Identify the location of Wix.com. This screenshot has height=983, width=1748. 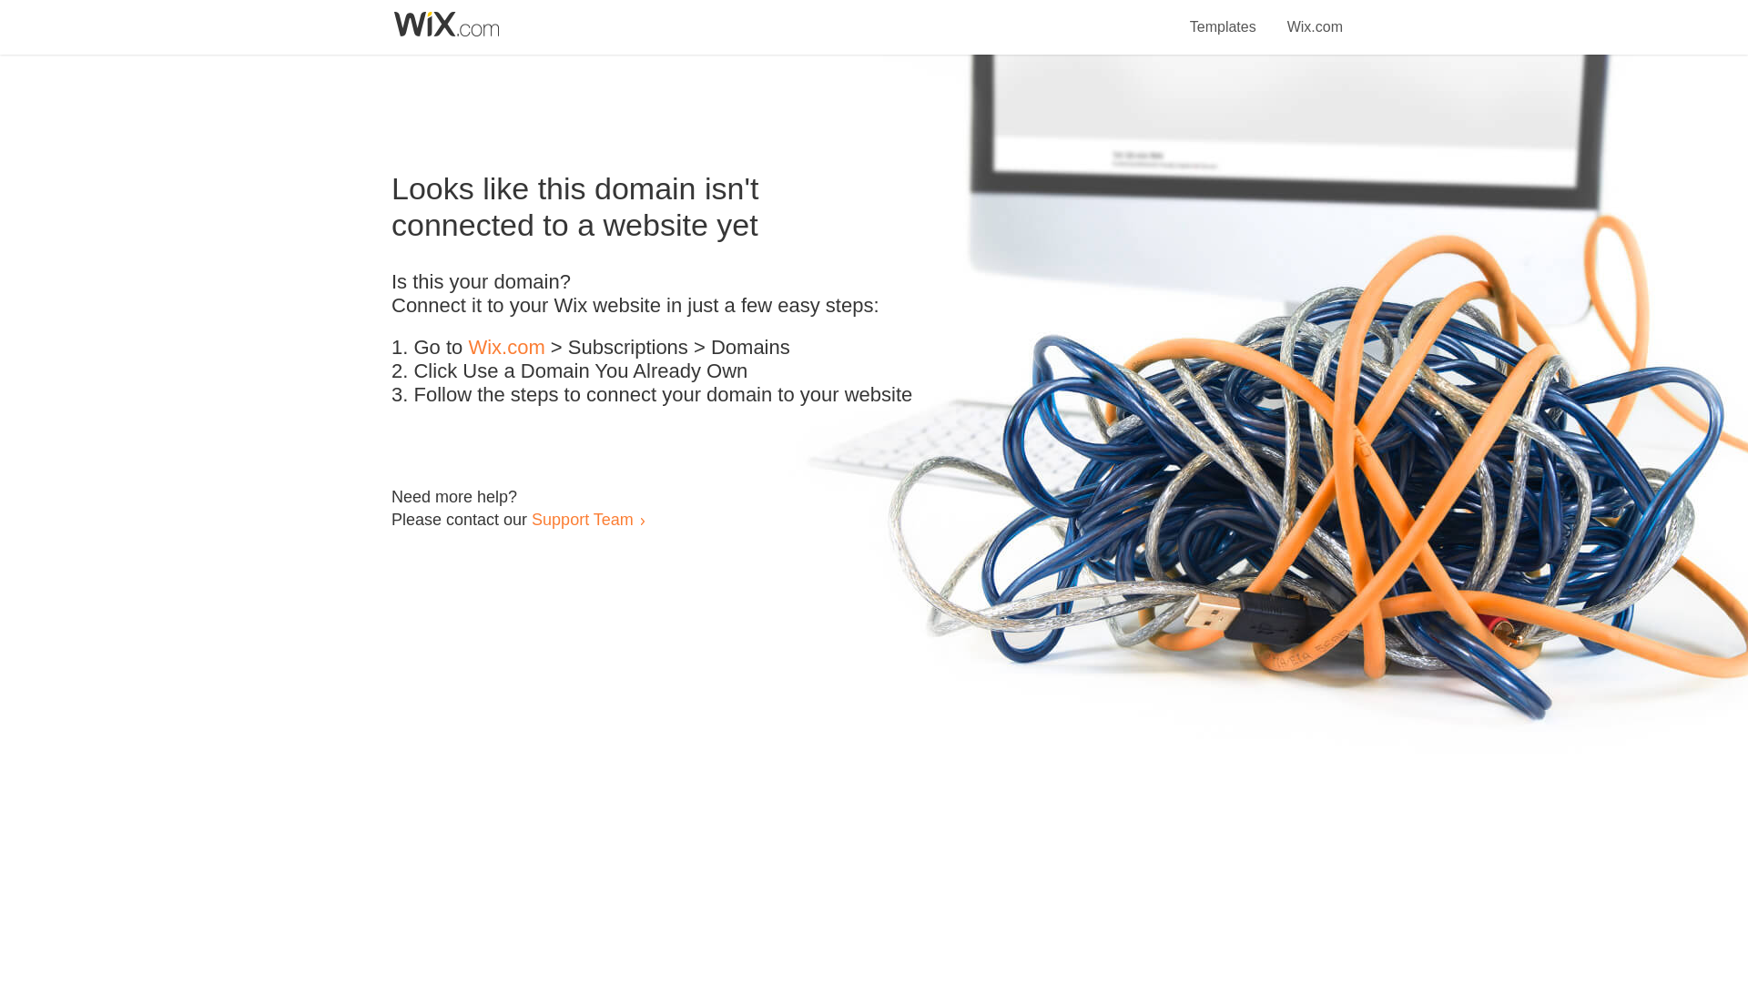
(506, 348).